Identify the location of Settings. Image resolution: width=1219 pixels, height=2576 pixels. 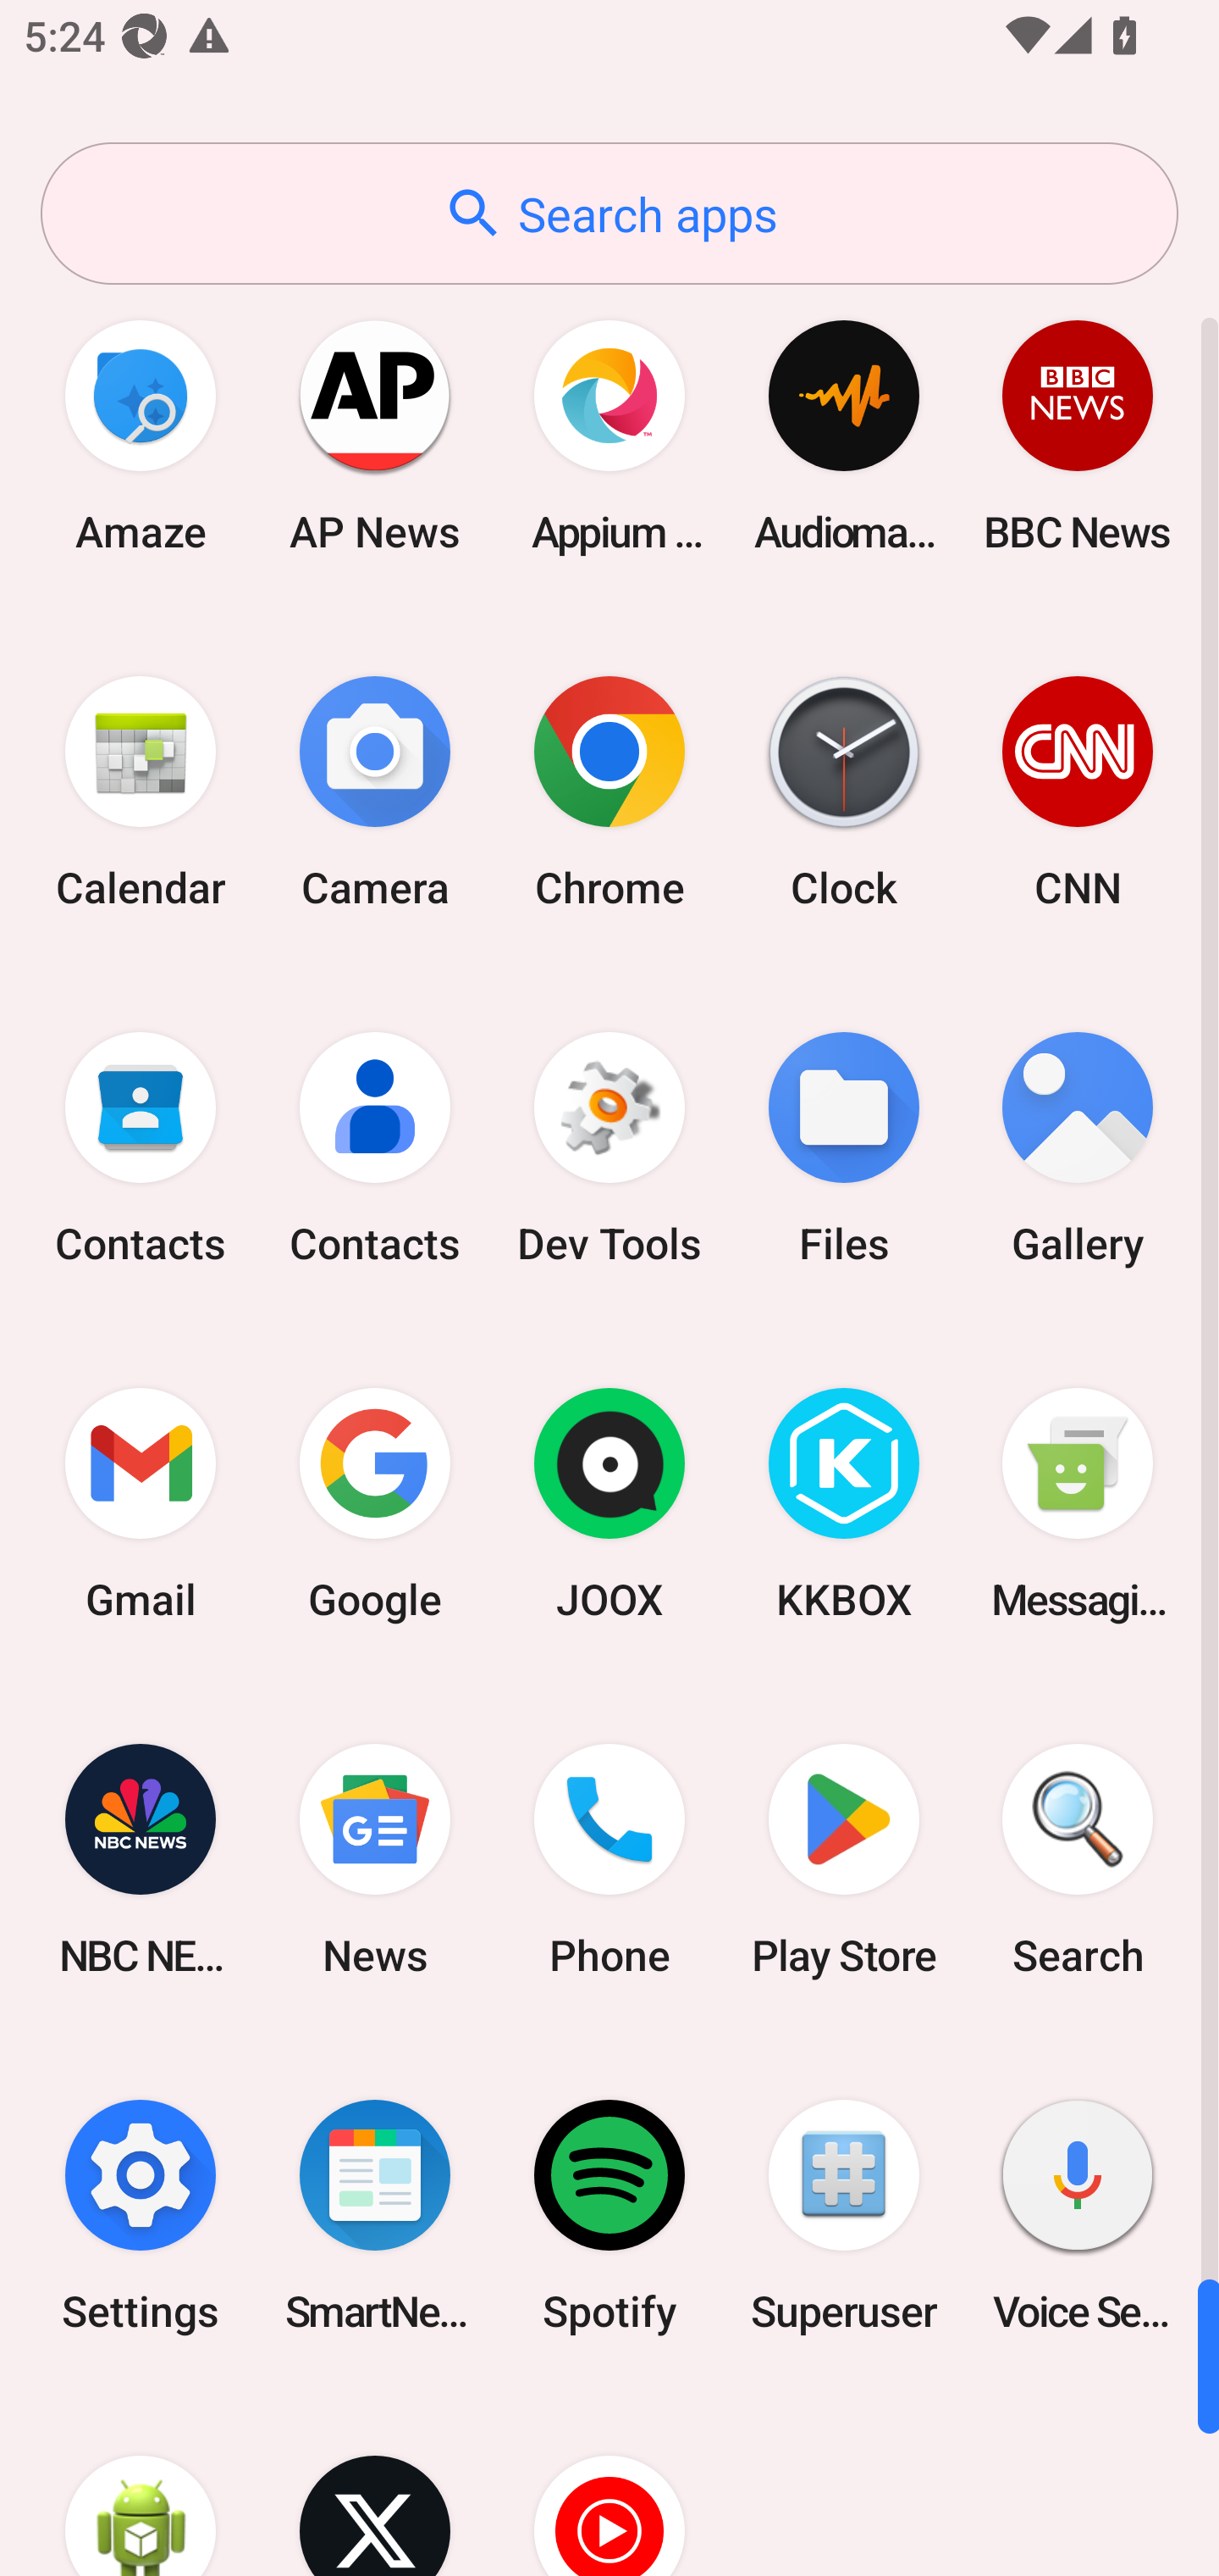
(141, 2215).